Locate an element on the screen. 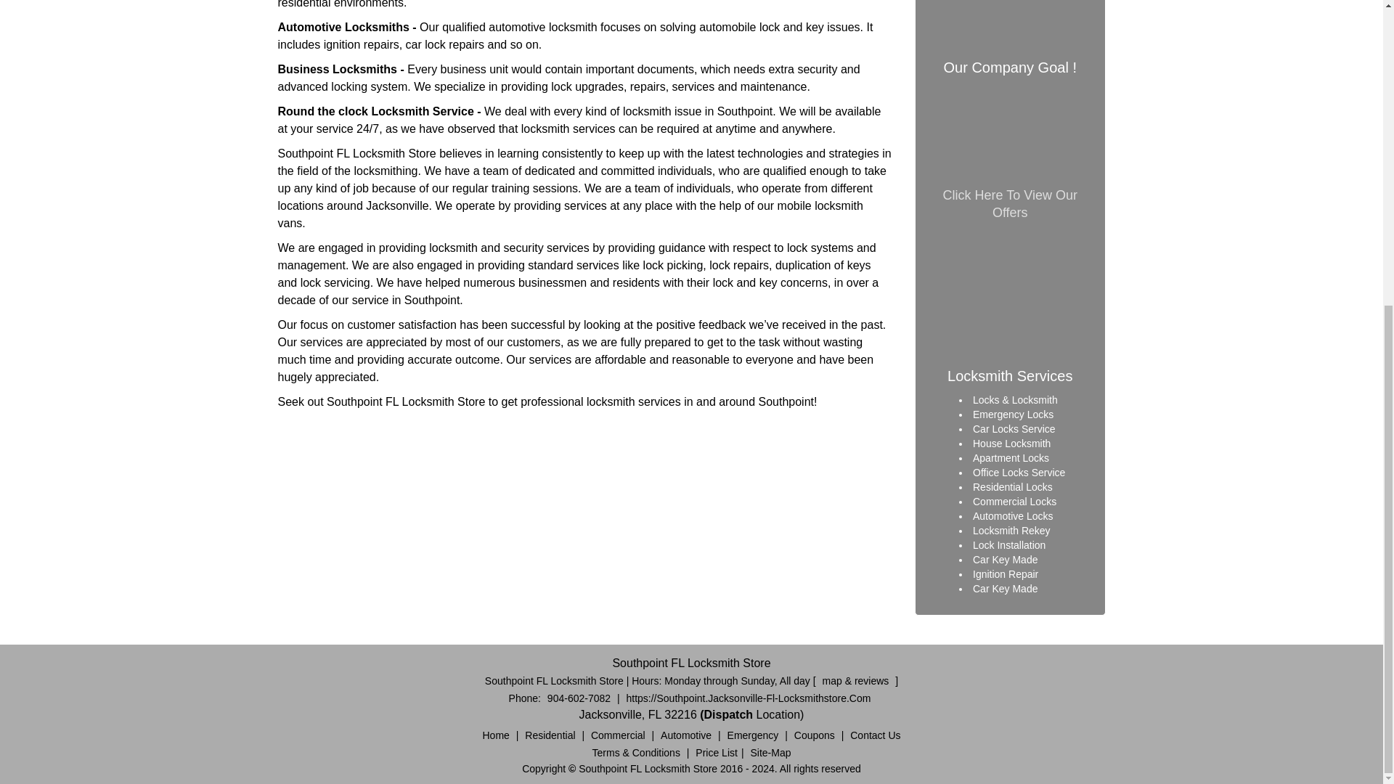 The height and width of the screenshot is (784, 1394). 904-602-7082 is located at coordinates (579, 698).